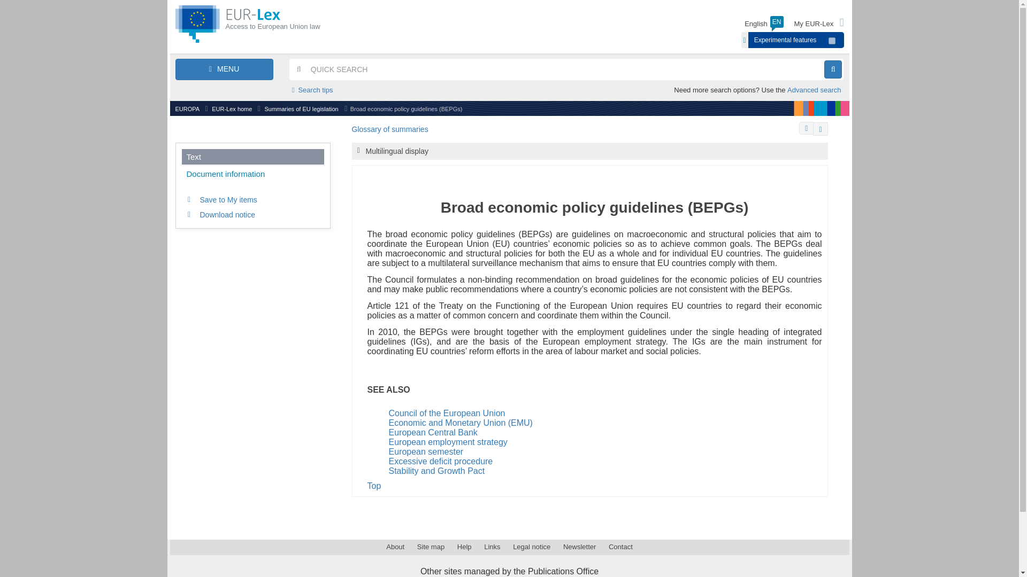 The width and height of the screenshot is (1027, 577). What do you see at coordinates (764, 24) in the screenshot?
I see `Select site language` at bounding box center [764, 24].